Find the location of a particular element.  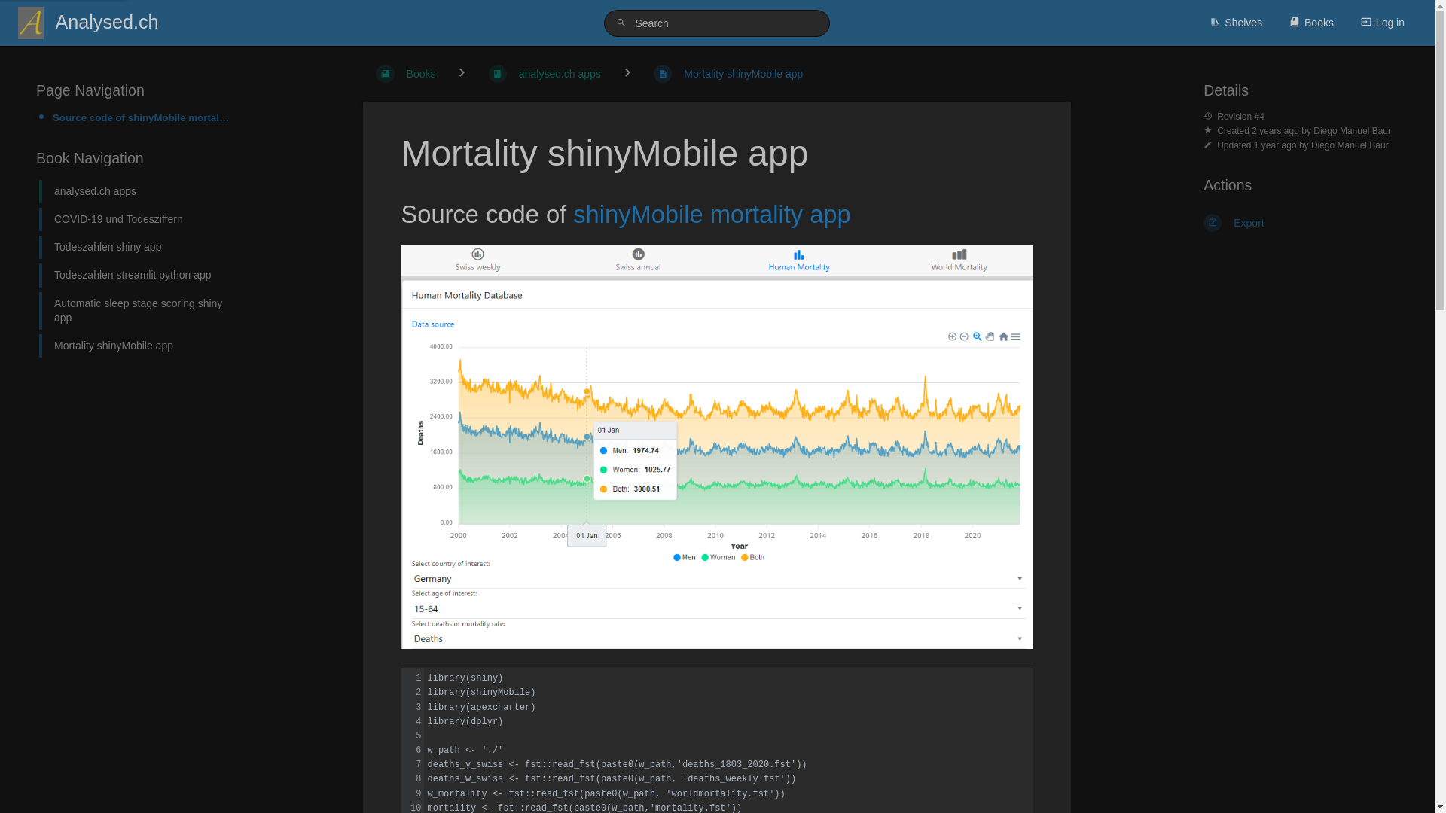

shinyMobile mortality app is located at coordinates (712, 214).